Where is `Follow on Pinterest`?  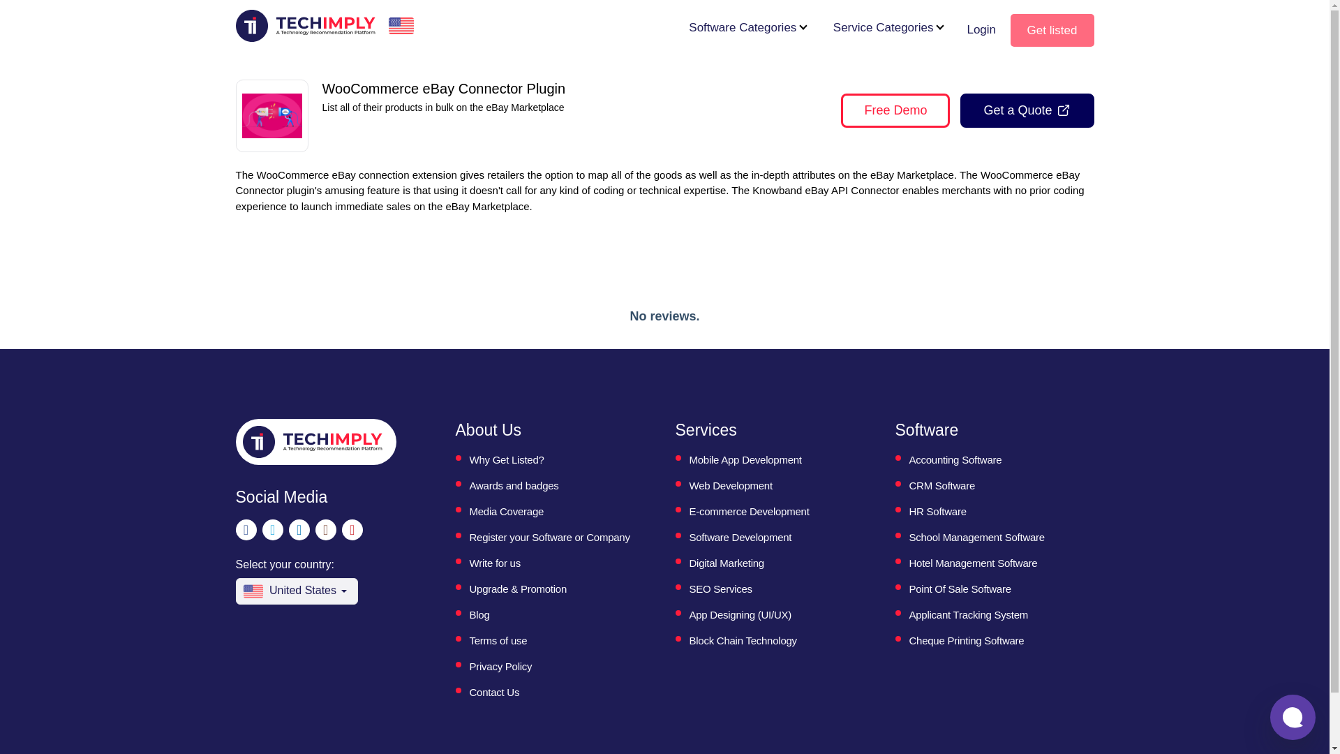
Follow on Pinterest is located at coordinates (352, 530).